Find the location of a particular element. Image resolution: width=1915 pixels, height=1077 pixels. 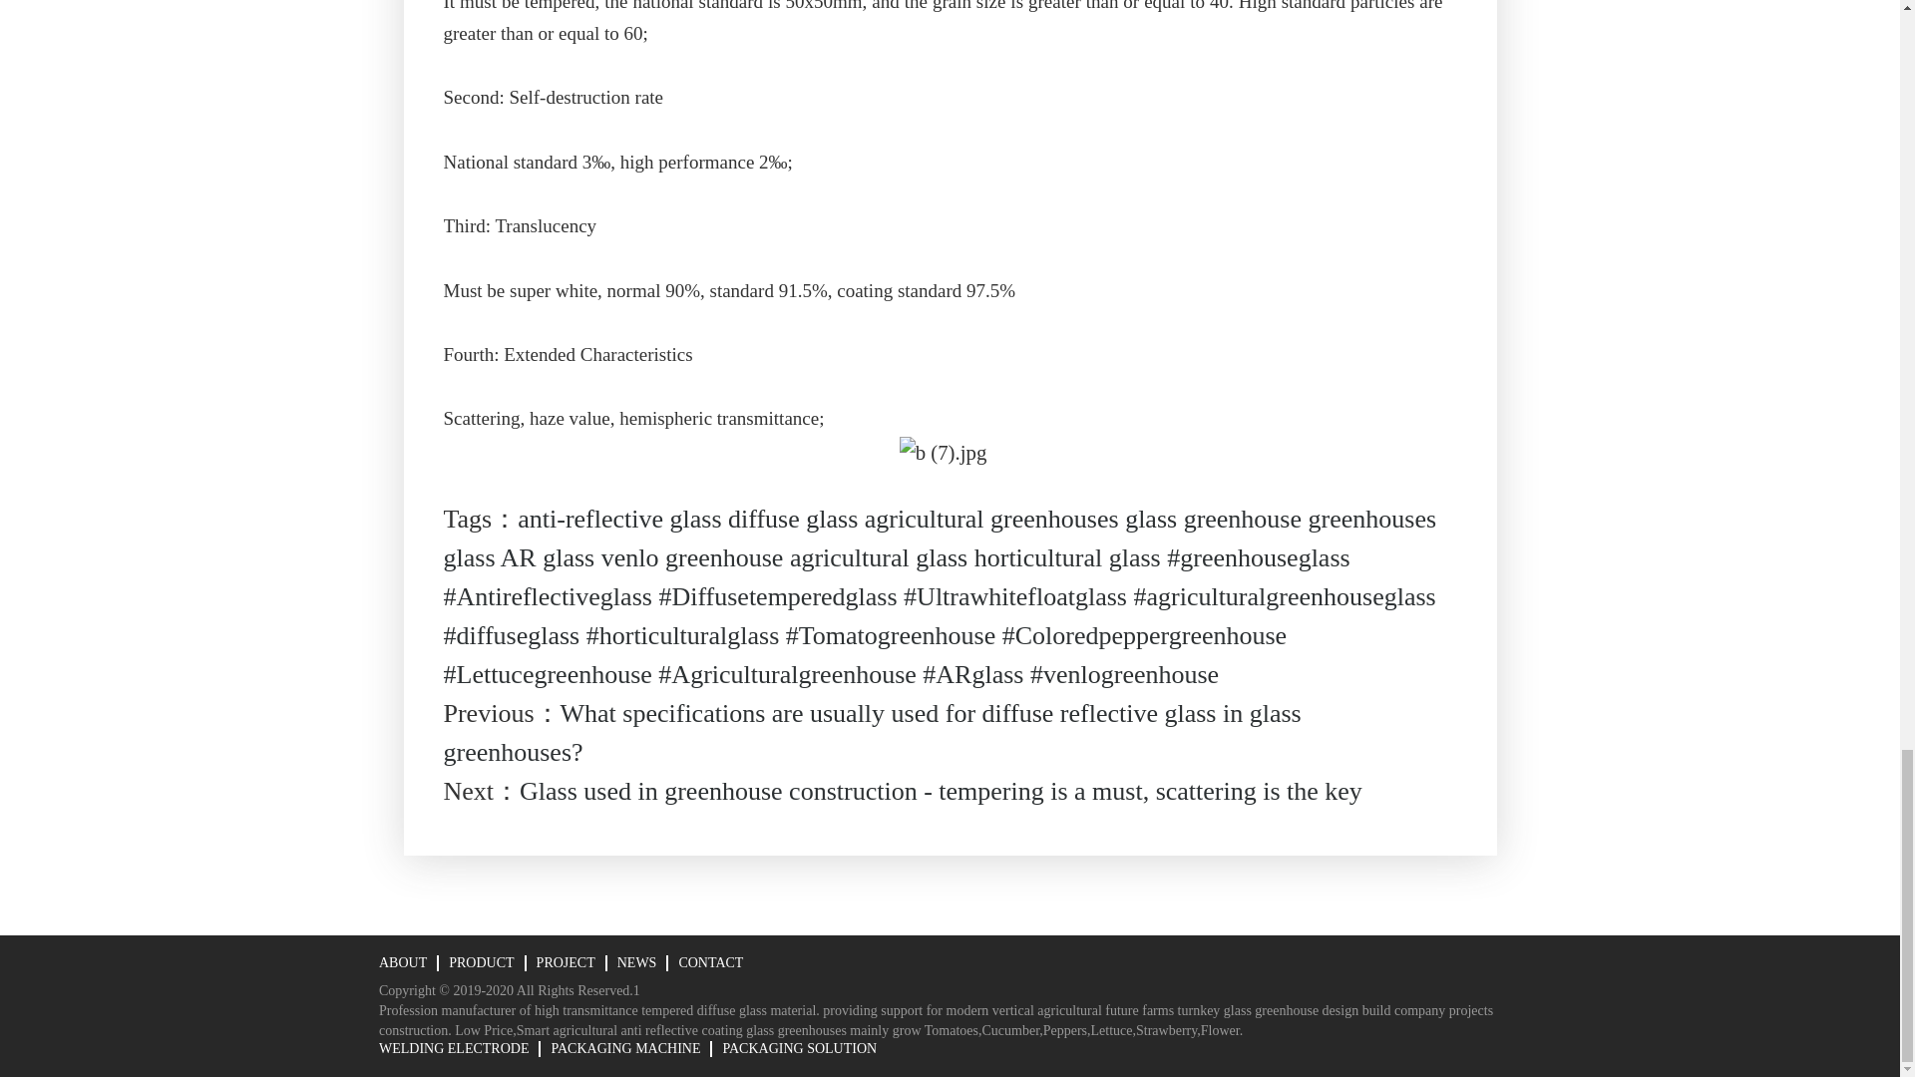

Wanbon packaging machine is located at coordinates (625, 1049).